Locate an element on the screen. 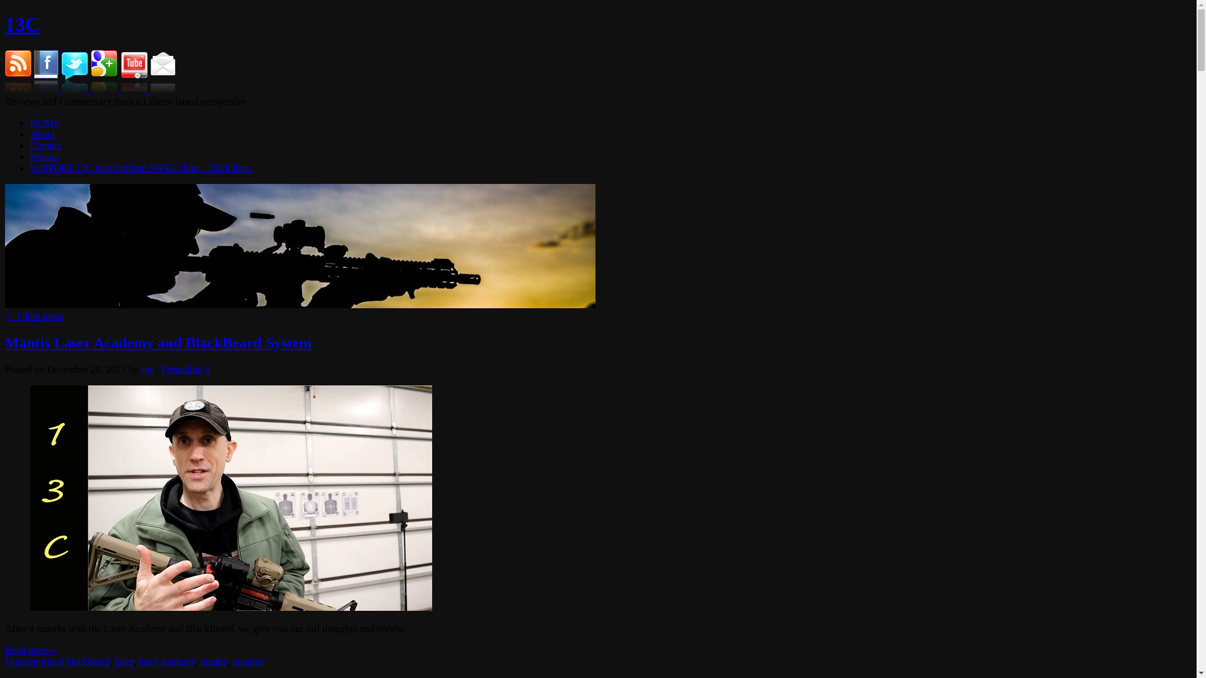 Image resolution: width=1206 pixels, height=678 pixels. YouTube is located at coordinates (136, 90).